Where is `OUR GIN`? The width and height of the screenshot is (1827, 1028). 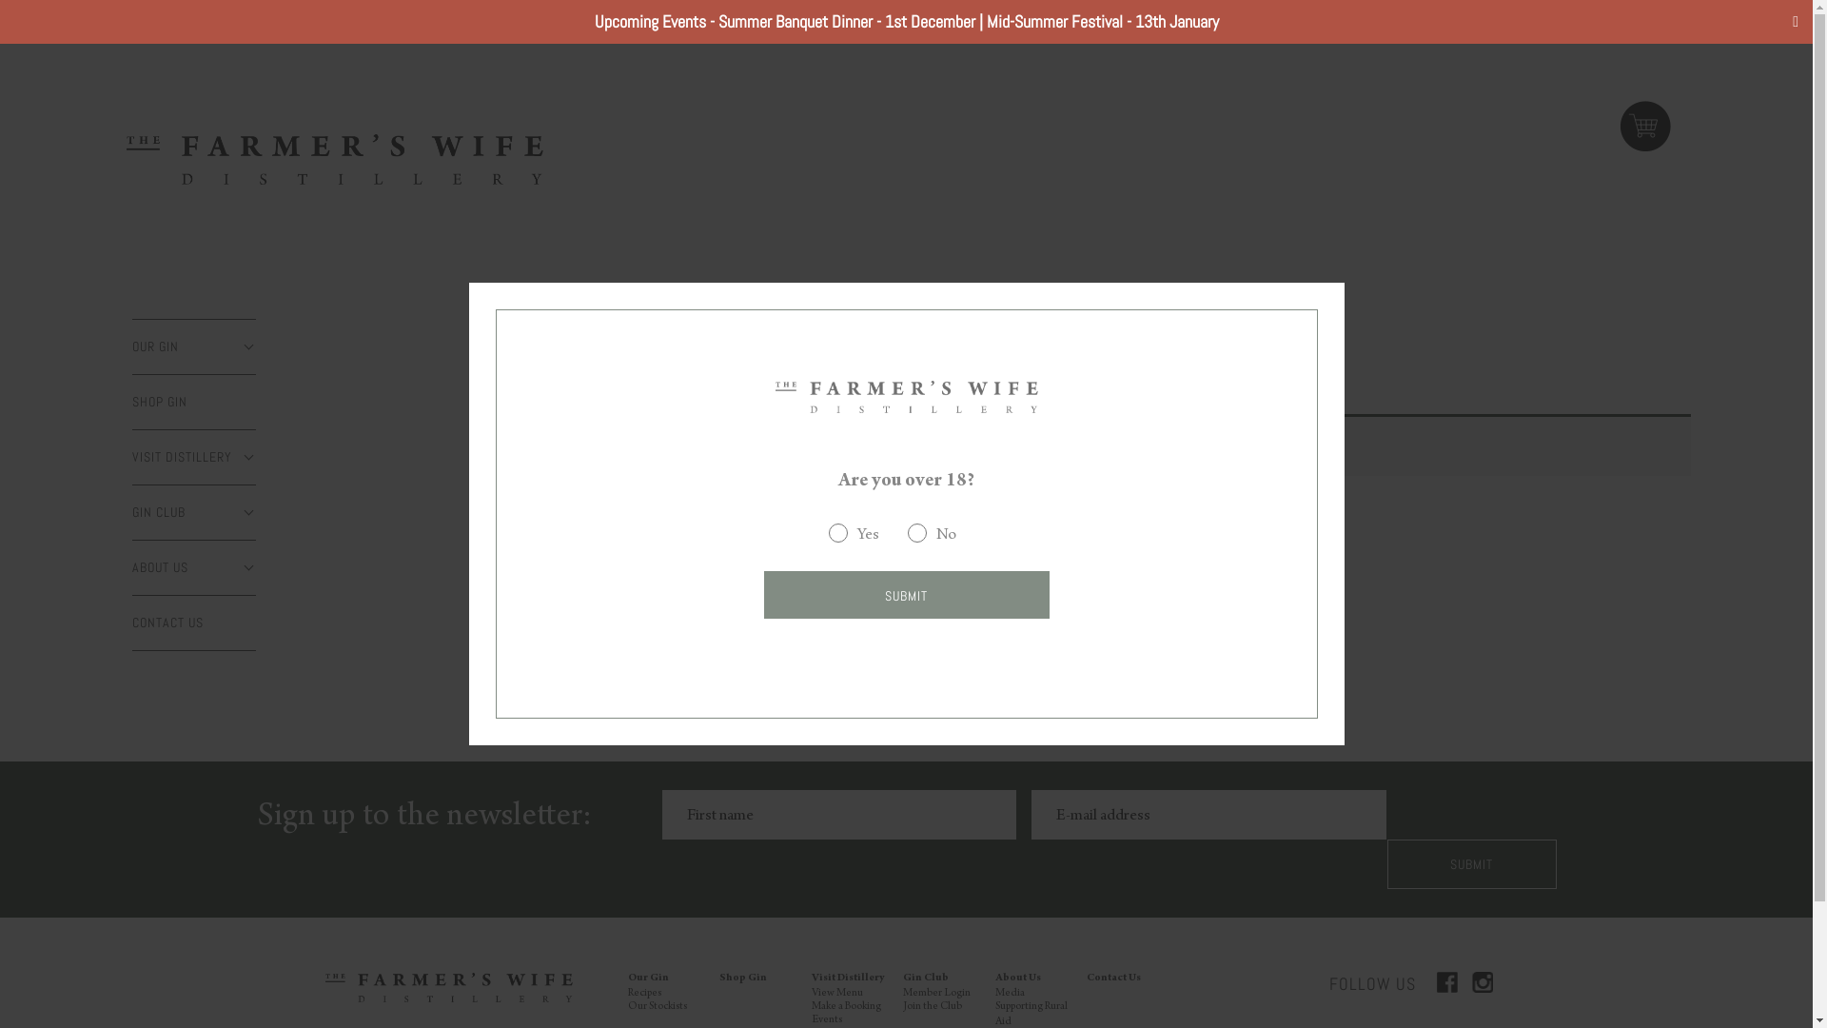
OUR GIN is located at coordinates (194, 346).